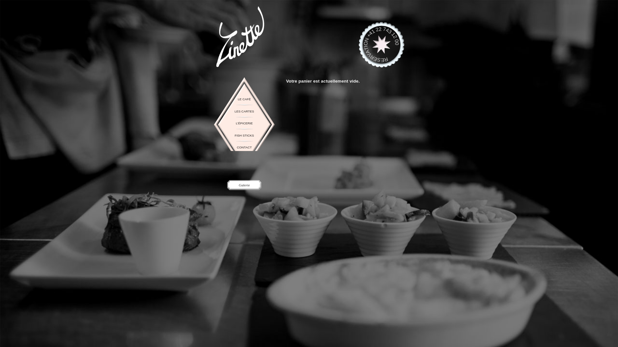 This screenshot has height=347, width=618. I want to click on CONTACT, so click(326, 196).